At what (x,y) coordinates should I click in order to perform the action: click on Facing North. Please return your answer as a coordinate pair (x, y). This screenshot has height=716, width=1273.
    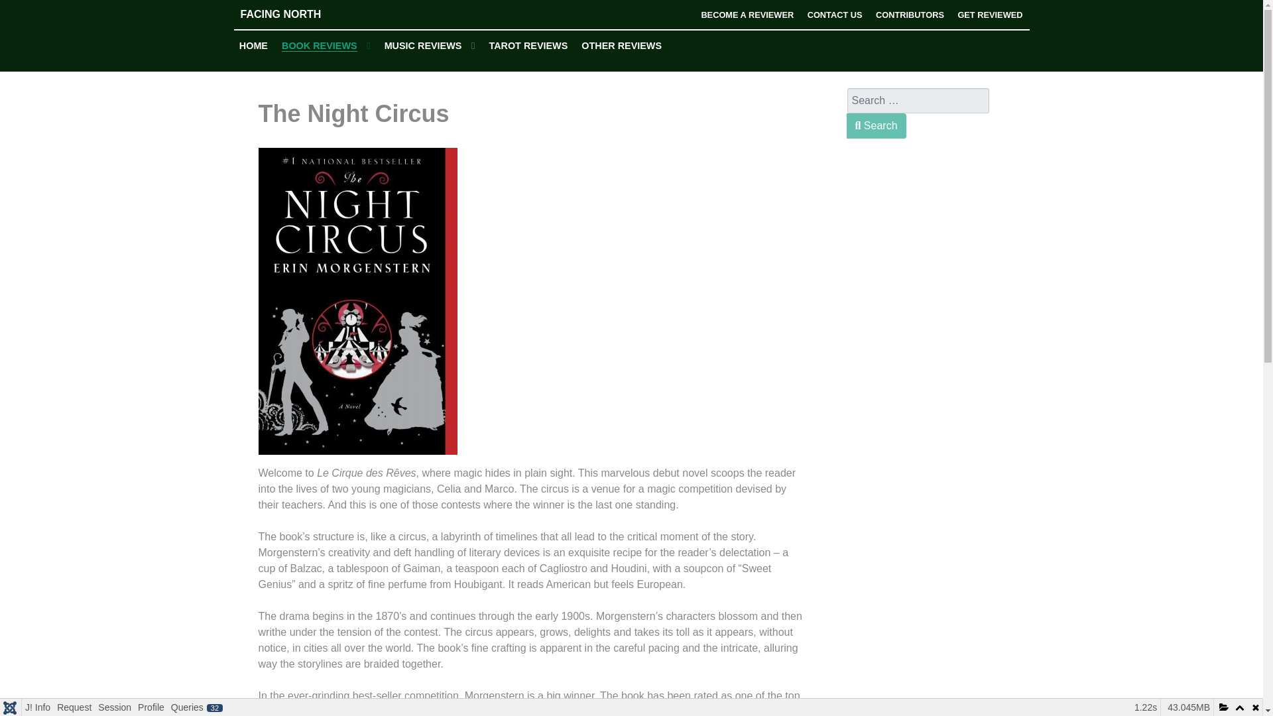
    Looking at the image, I should click on (333, 14).